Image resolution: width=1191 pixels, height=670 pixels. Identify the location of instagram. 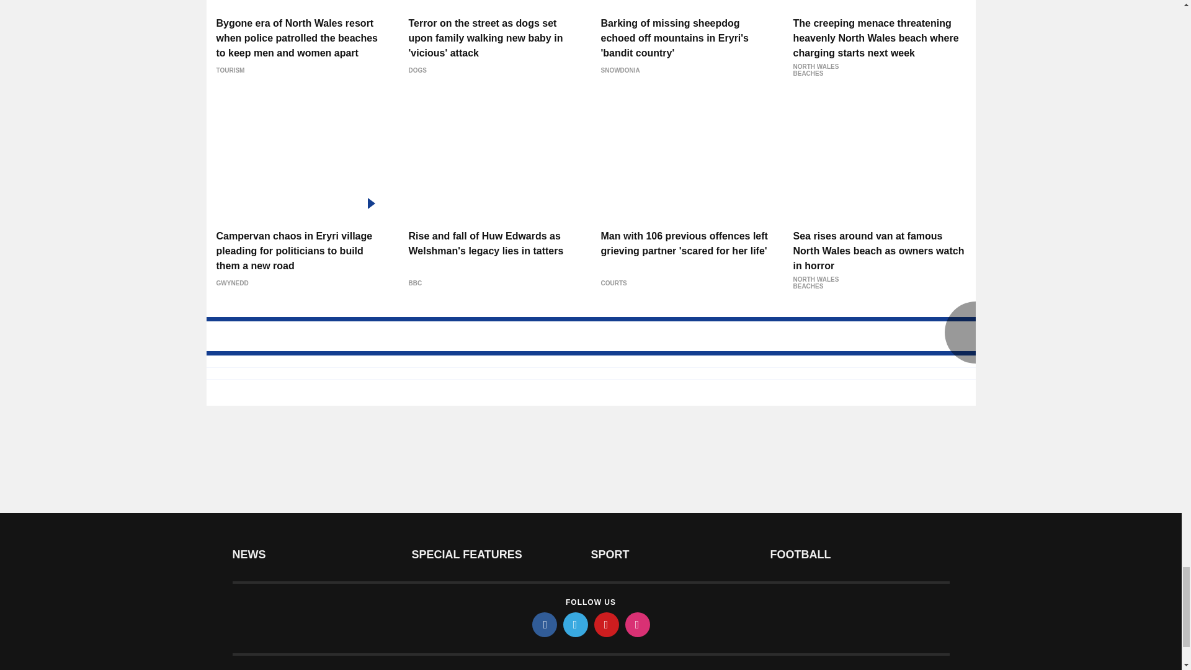
(638, 625).